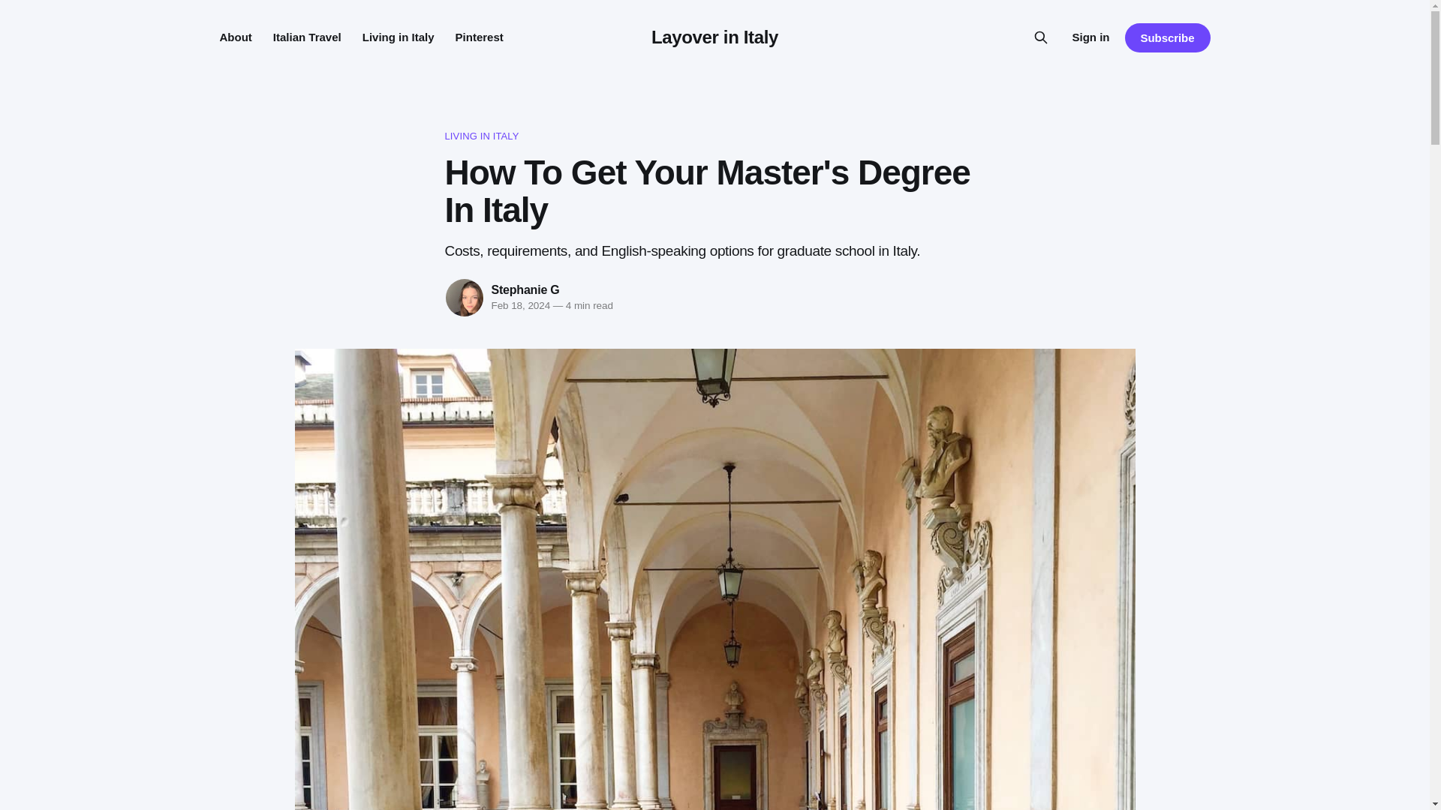  What do you see at coordinates (308, 37) in the screenshot?
I see `Italian Travel` at bounding box center [308, 37].